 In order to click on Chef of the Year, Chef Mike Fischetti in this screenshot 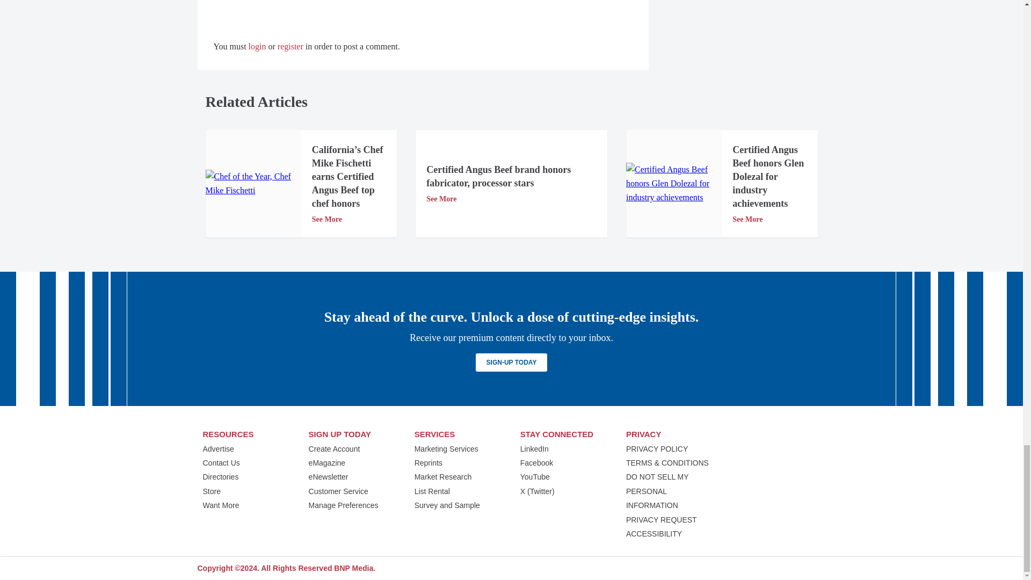, I will do `click(253, 184)`.